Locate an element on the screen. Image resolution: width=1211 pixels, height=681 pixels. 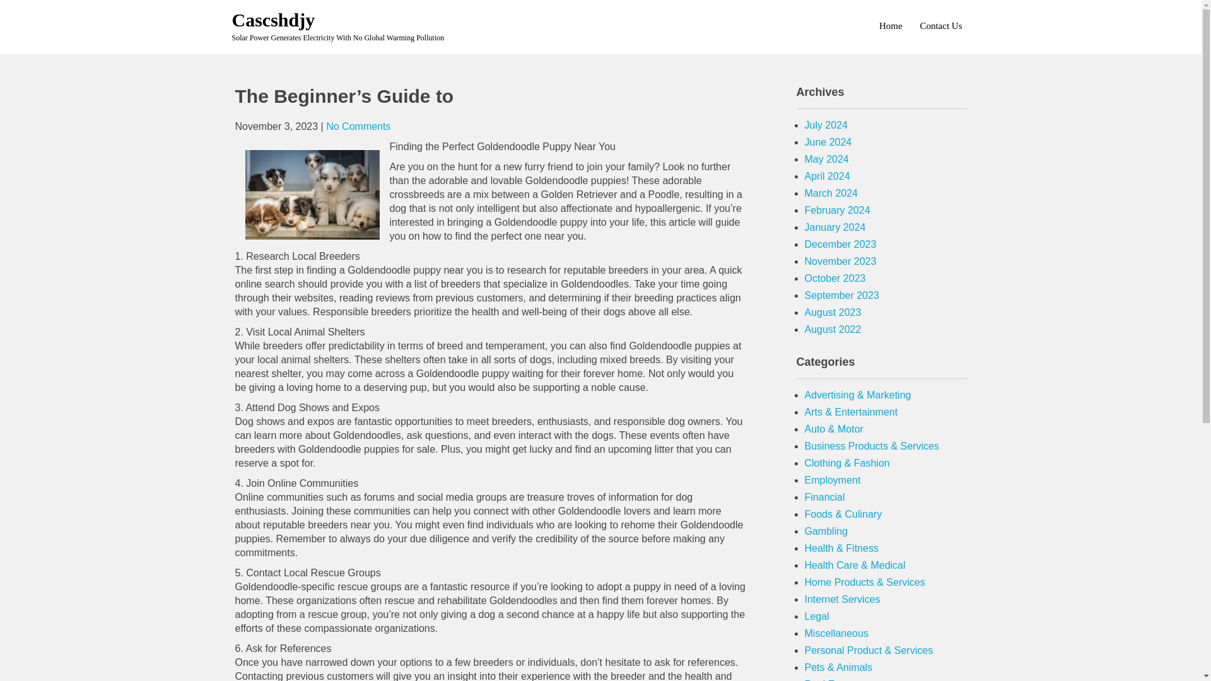
October 2023 is located at coordinates (835, 279).